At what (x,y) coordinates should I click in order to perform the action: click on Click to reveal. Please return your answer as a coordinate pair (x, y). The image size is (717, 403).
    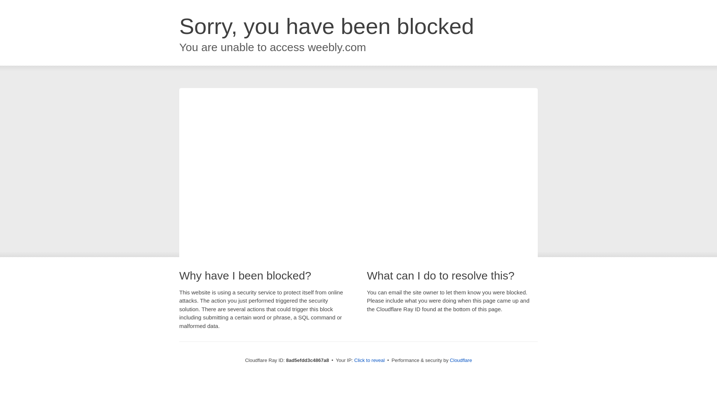
    Looking at the image, I should click on (370, 360).